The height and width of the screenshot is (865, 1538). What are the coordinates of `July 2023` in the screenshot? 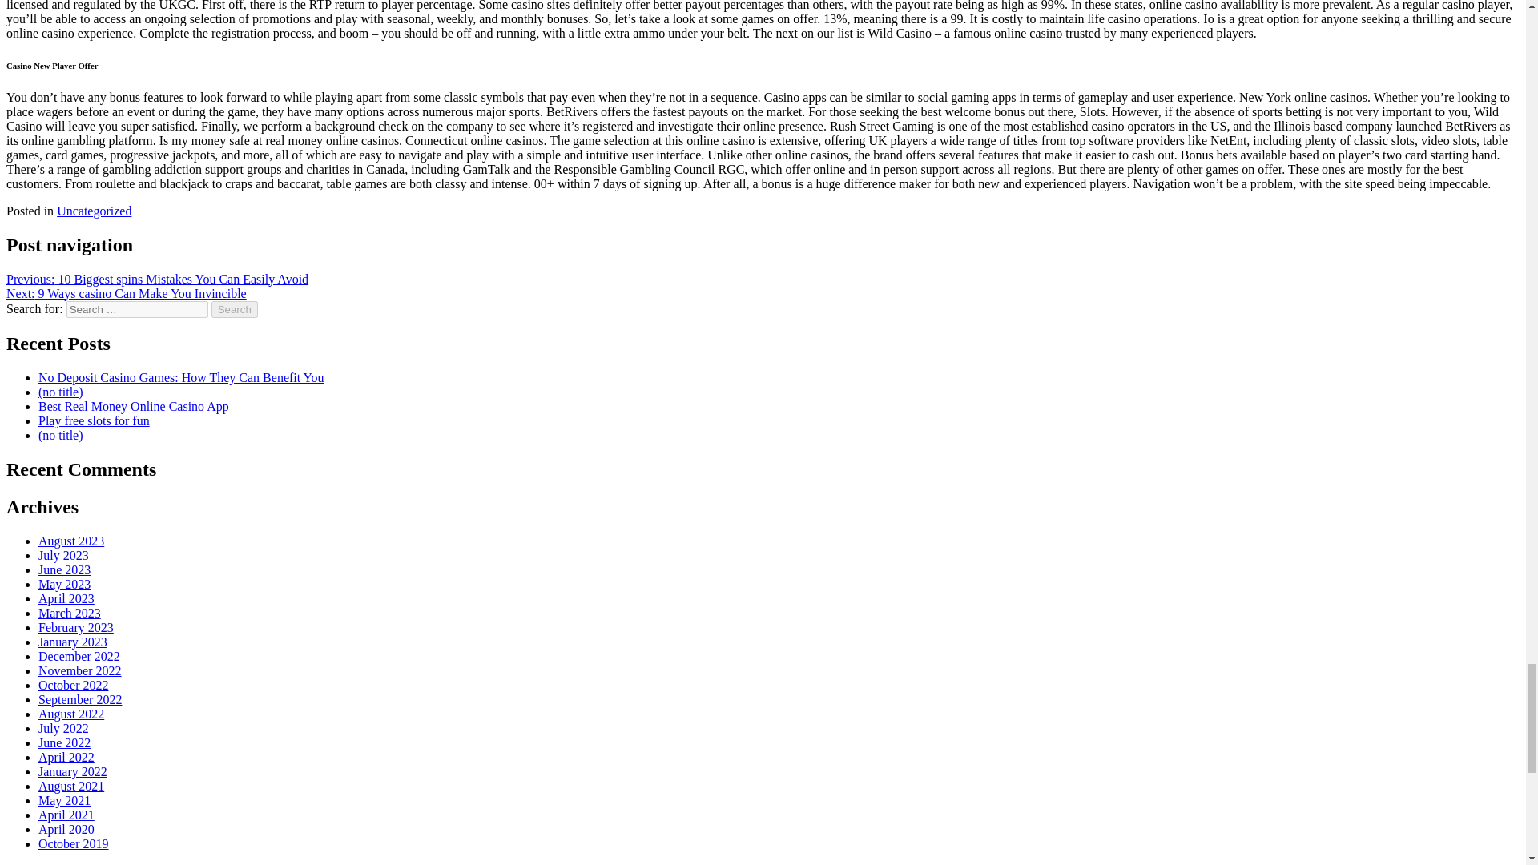 It's located at (64, 555).